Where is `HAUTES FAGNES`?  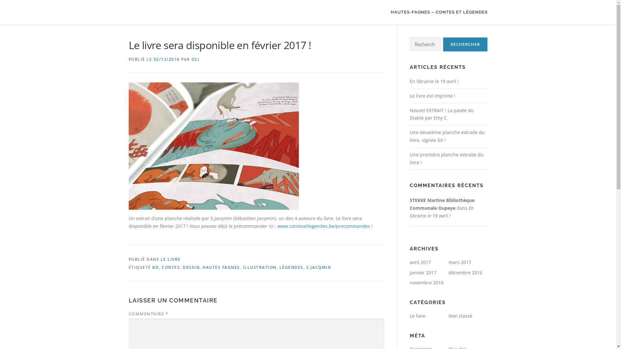 HAUTES FAGNES is located at coordinates (221, 268).